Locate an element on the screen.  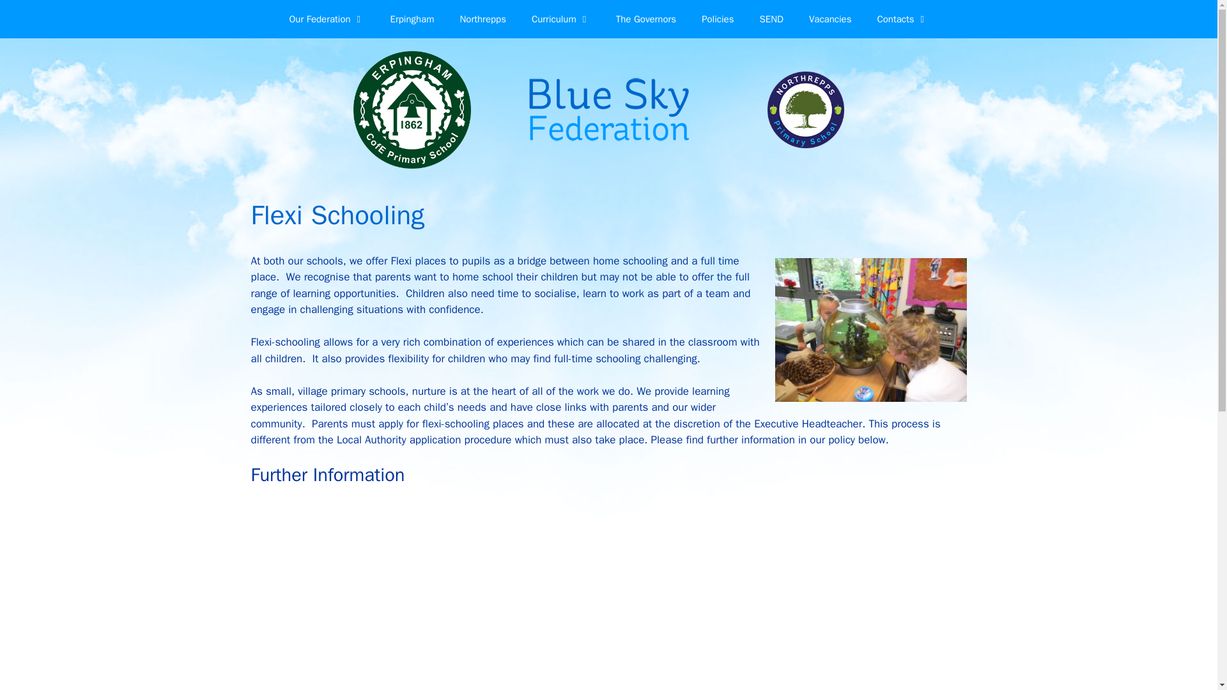
Erpingham is located at coordinates (413, 19).